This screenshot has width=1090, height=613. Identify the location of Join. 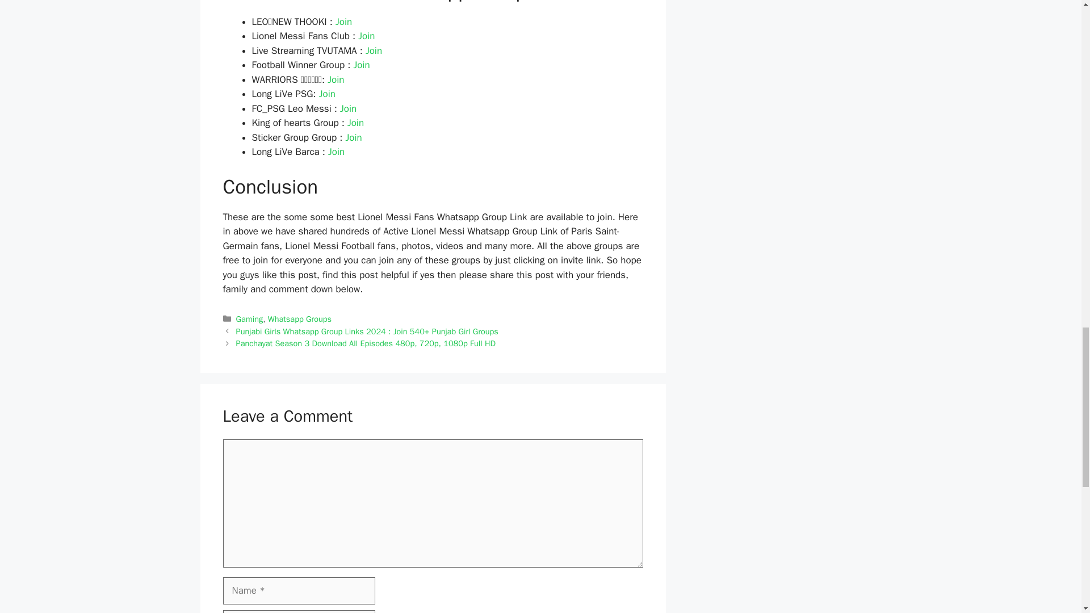
(327, 94).